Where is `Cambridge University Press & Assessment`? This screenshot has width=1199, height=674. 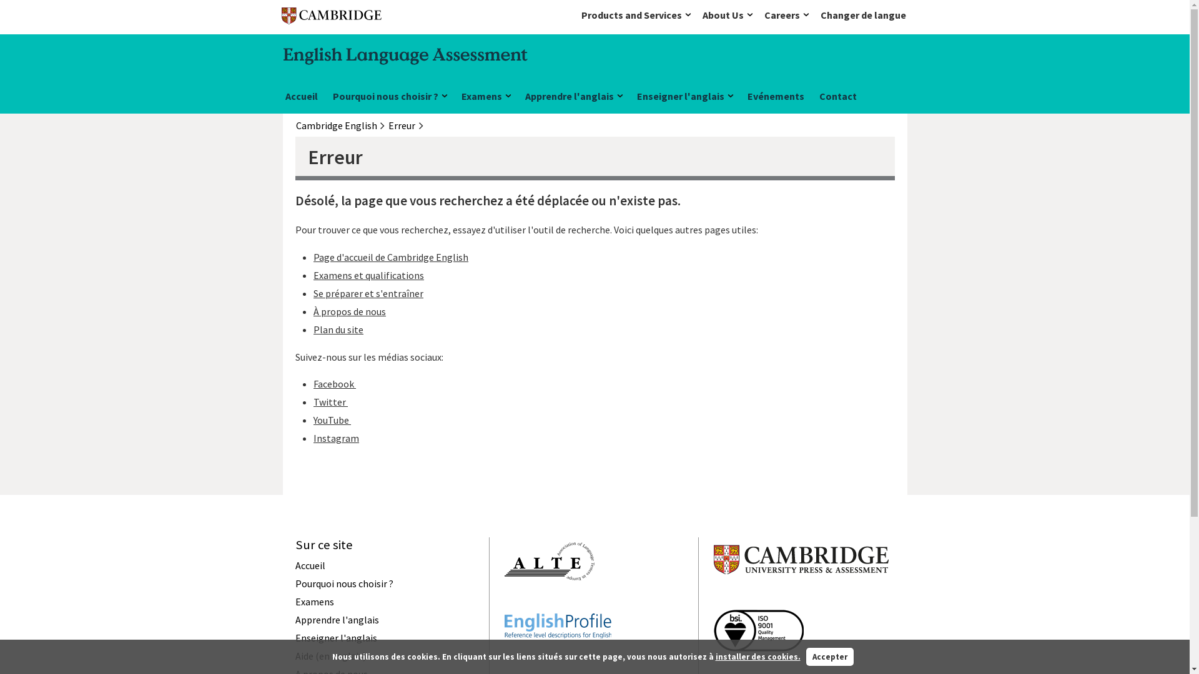 Cambridge University Press & Assessment is located at coordinates (801, 599).